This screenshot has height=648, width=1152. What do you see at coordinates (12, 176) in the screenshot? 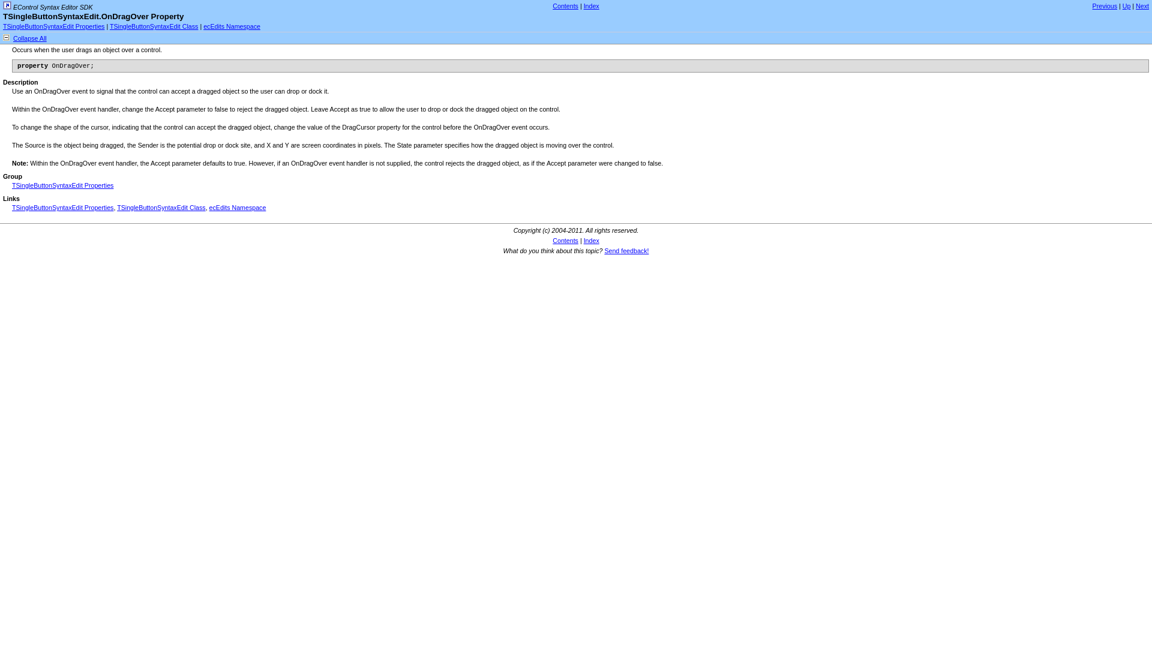
I see `Group` at bounding box center [12, 176].